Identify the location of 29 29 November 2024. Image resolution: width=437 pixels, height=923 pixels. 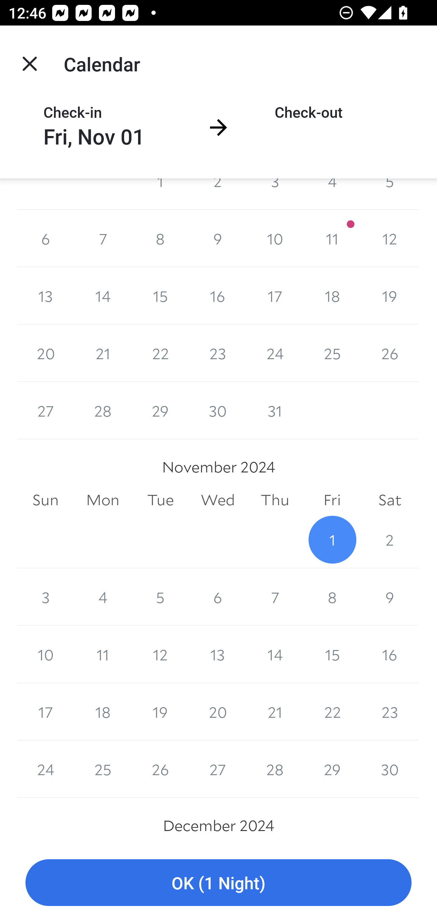
(332, 769).